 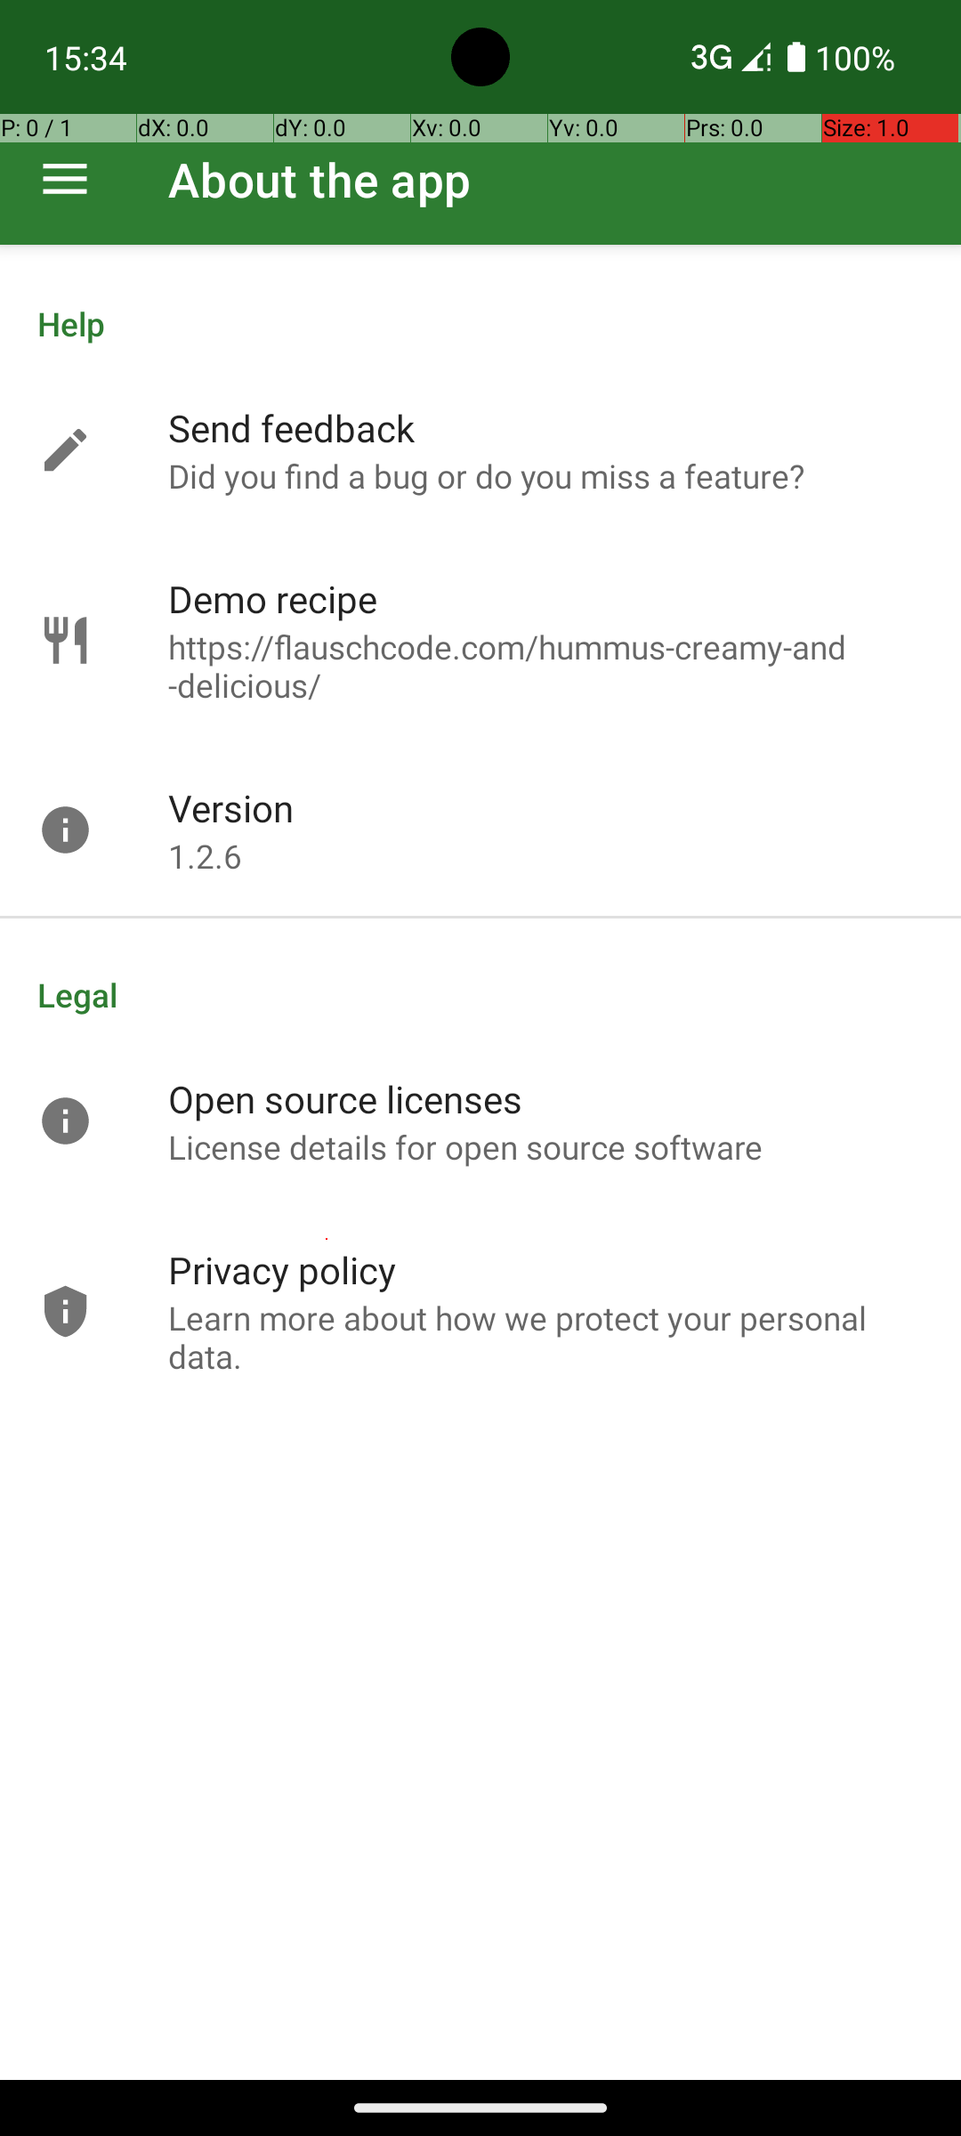 I want to click on Open source licenses, so click(x=345, y=1098).